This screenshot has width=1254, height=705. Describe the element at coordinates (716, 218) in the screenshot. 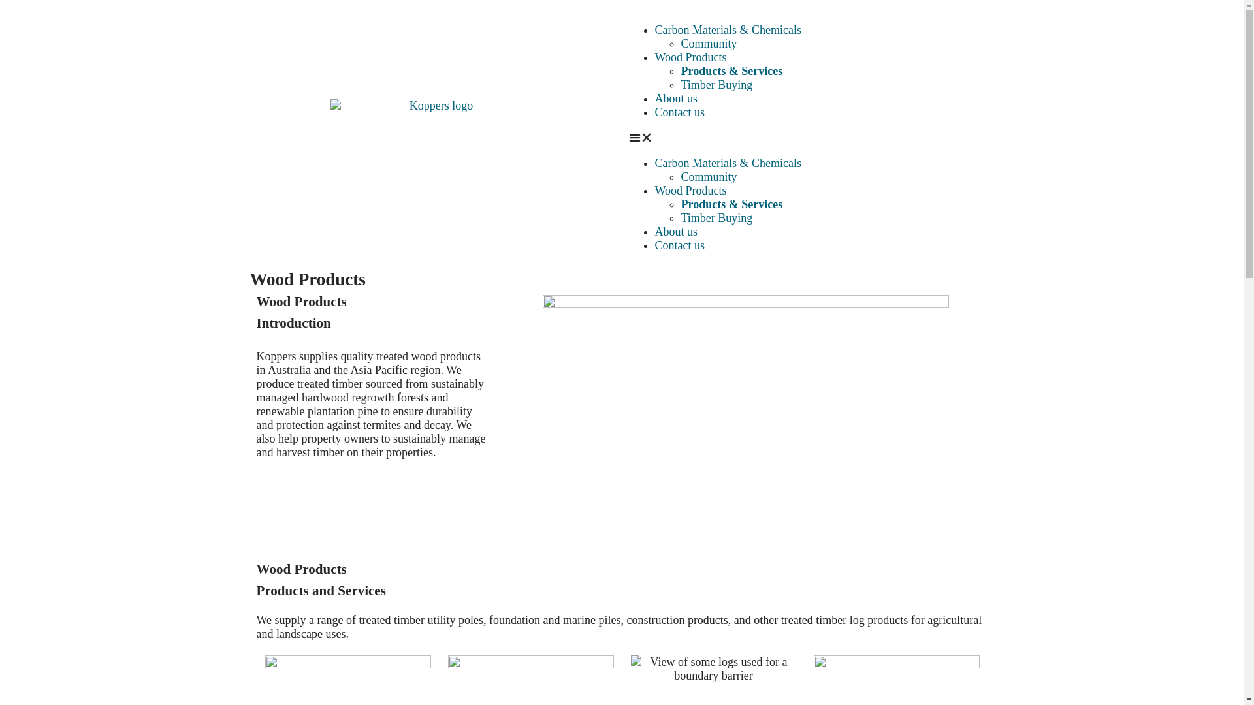

I see `Timber Buying` at that location.